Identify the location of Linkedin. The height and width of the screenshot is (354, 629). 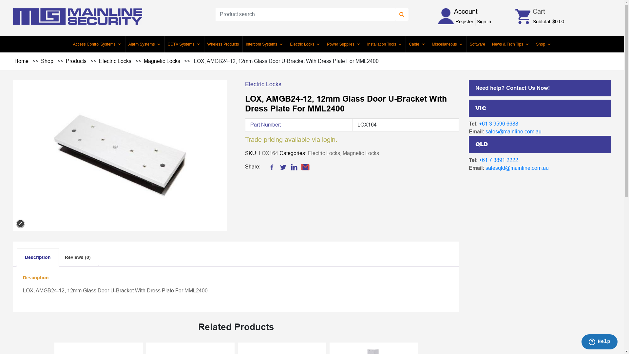
(294, 167).